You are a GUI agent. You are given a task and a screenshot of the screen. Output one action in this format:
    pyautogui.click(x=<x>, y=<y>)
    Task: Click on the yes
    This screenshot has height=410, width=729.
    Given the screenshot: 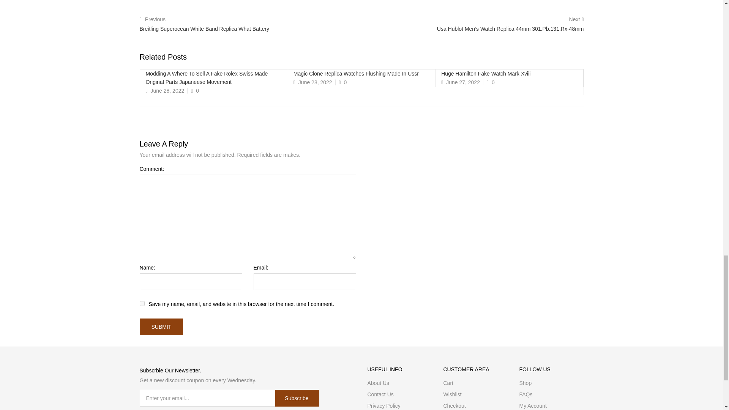 What is the action you would take?
    pyautogui.click(x=142, y=303)
    